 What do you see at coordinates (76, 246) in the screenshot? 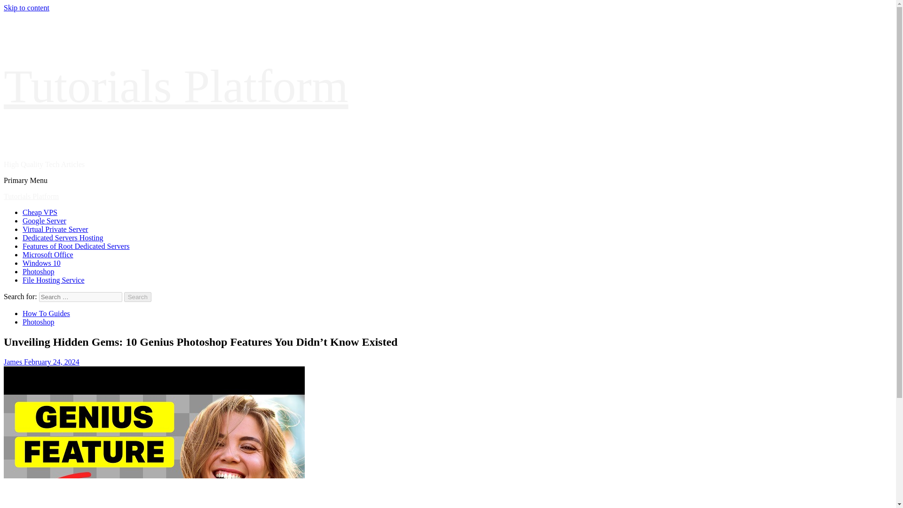
I see `Features of Root Dedicated Servers` at bounding box center [76, 246].